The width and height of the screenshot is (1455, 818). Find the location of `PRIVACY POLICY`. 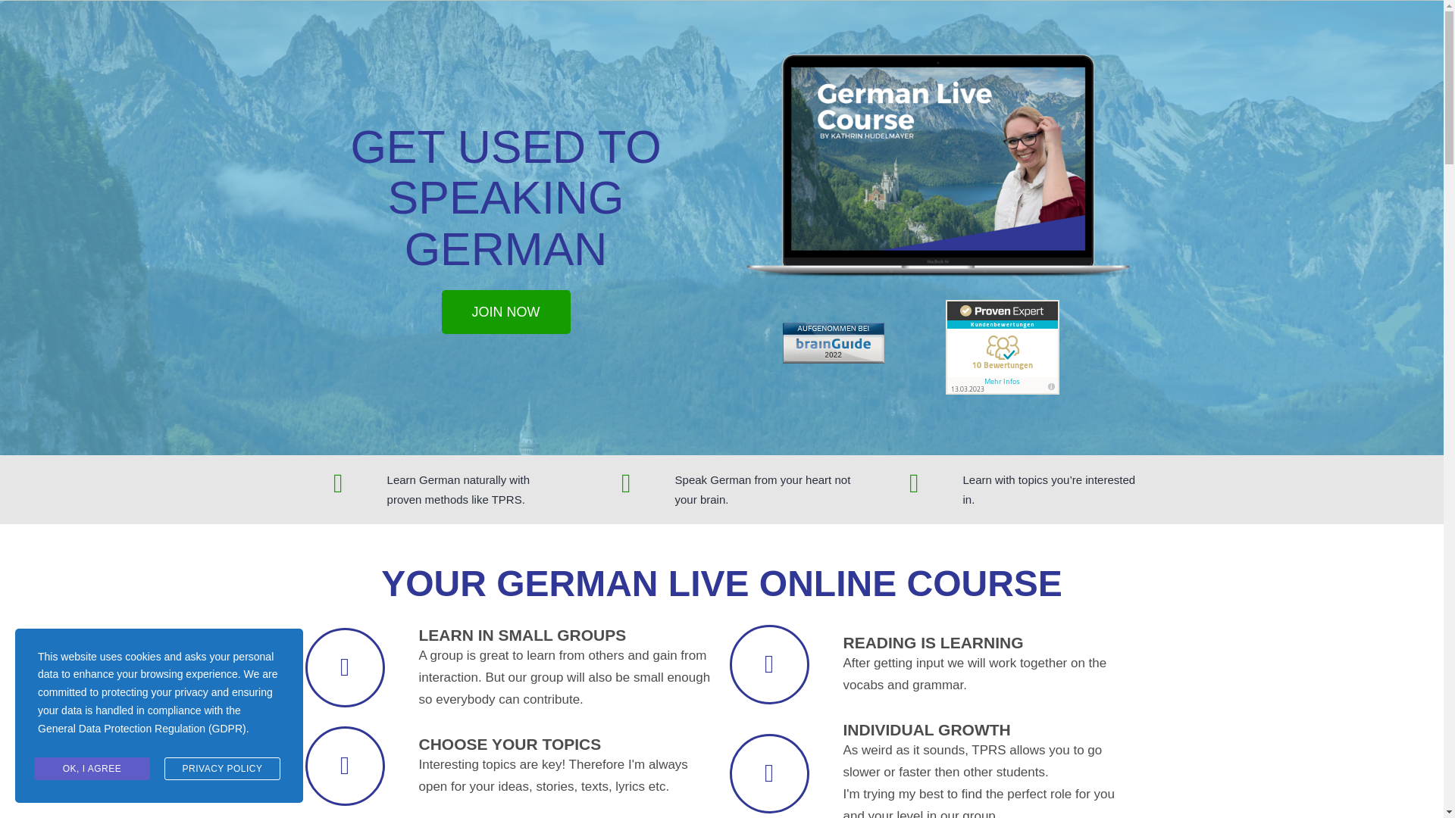

PRIVACY POLICY is located at coordinates (222, 769).